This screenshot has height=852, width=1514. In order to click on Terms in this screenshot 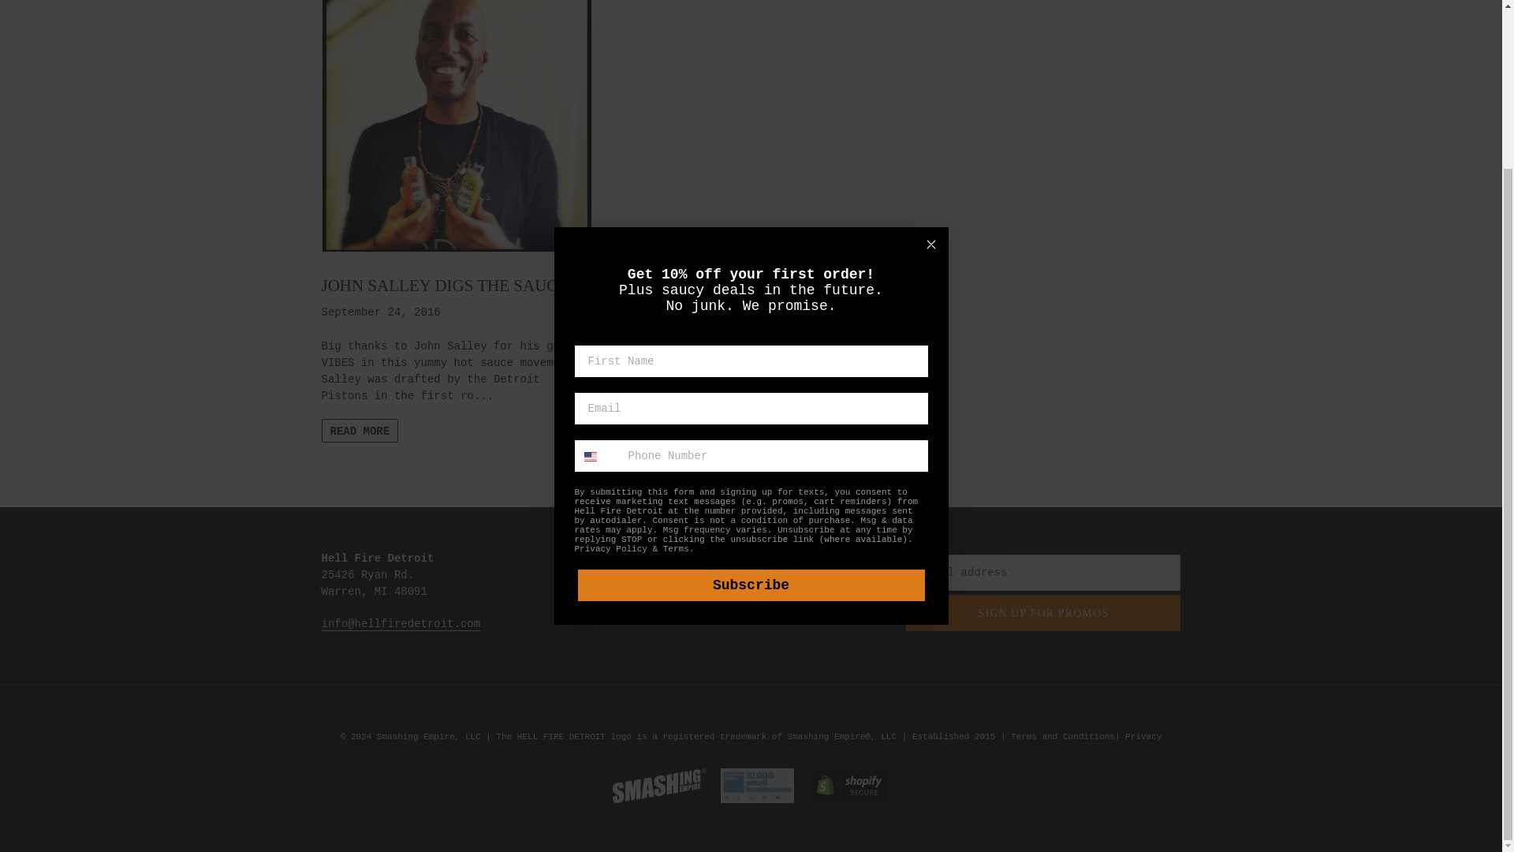, I will do `click(675, 350)`.